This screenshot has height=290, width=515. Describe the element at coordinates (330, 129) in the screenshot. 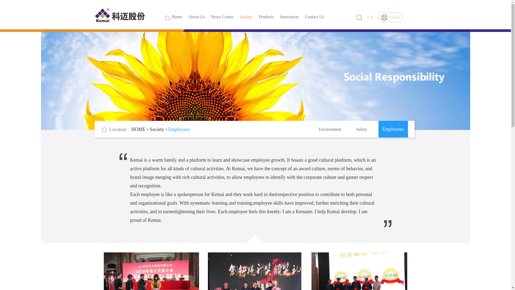

I see `Environment` at that location.